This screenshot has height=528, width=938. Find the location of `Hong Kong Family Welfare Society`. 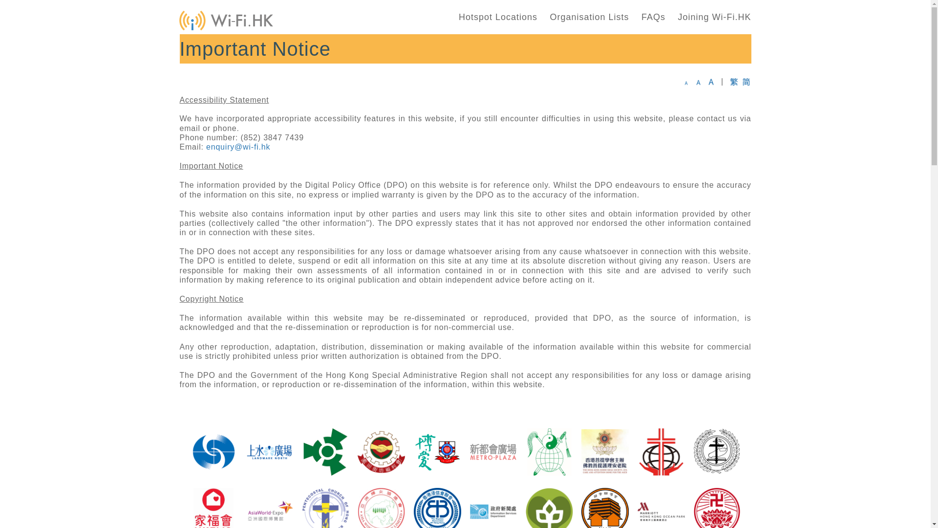

Hong Kong Family Welfare Society is located at coordinates (213, 507).